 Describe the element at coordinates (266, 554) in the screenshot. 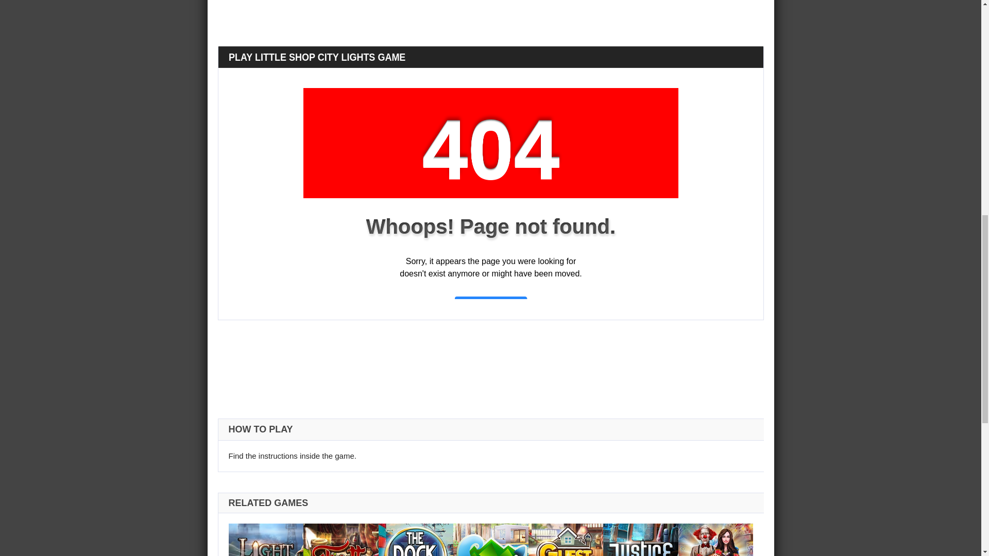

I see `Light Through Fog` at that location.